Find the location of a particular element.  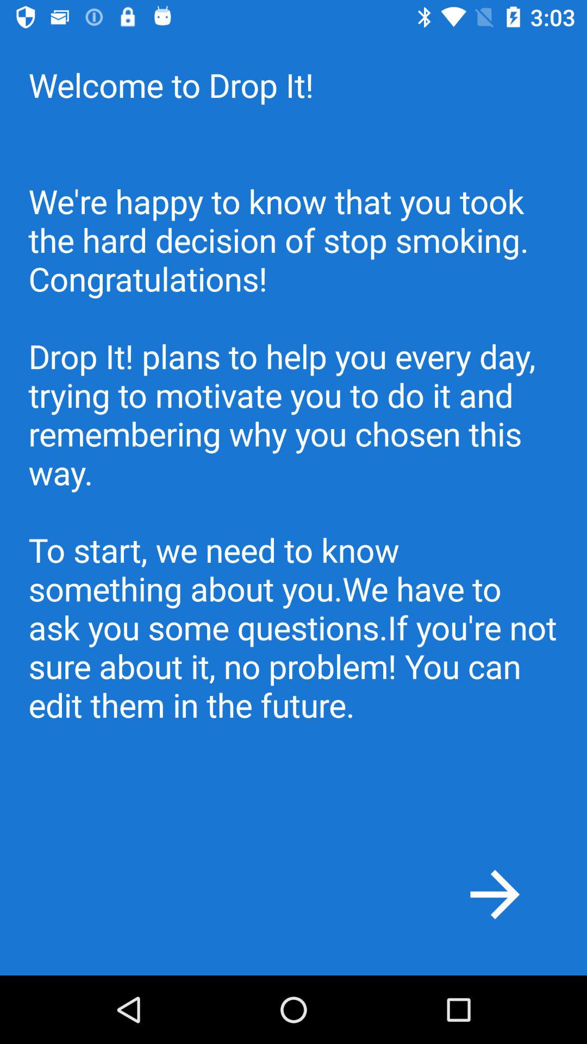

select icon below the welcome to drop is located at coordinates (495, 894).